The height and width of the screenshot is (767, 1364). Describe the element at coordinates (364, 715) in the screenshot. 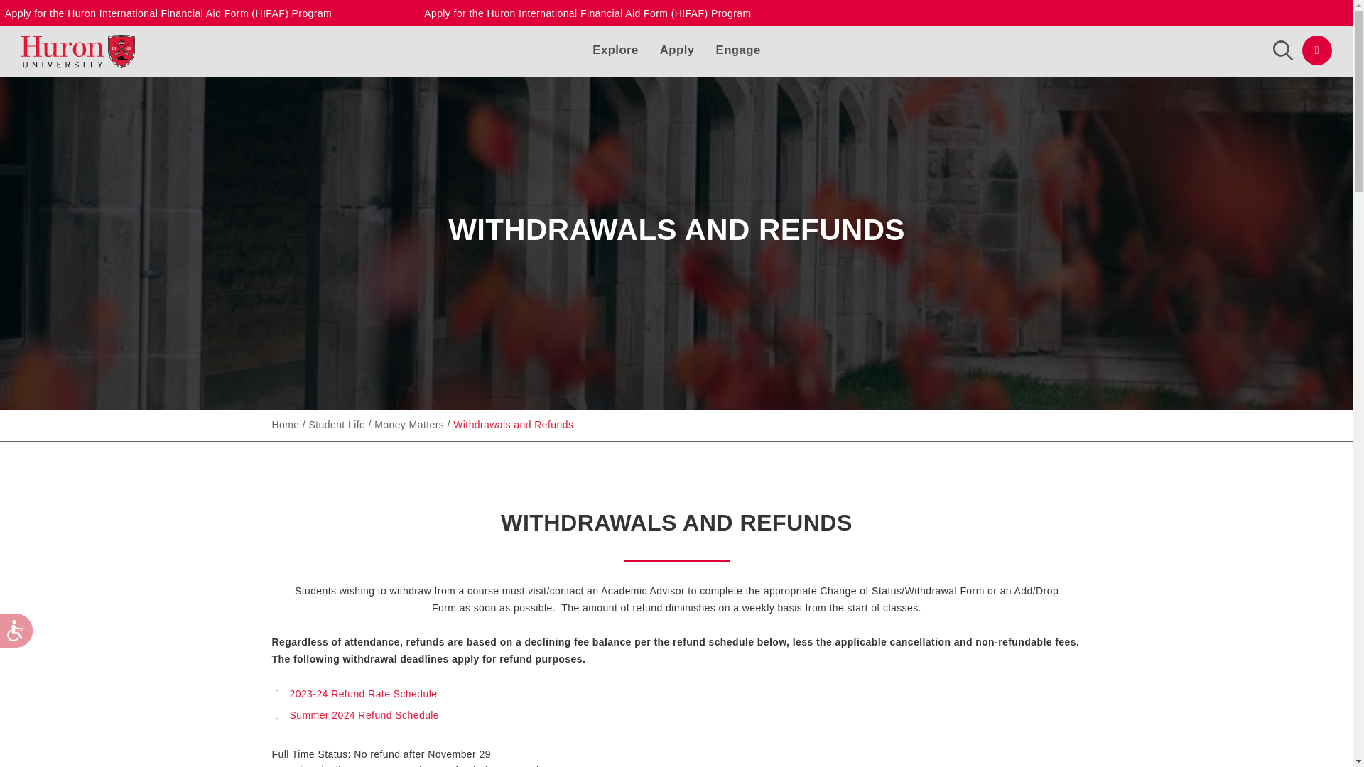

I see `Summer 2024 Refund Schedule` at that location.